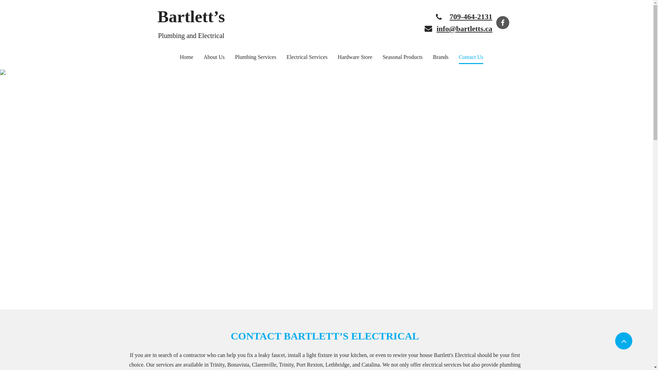 Image resolution: width=658 pixels, height=370 pixels. I want to click on Electrical Services, so click(307, 58).